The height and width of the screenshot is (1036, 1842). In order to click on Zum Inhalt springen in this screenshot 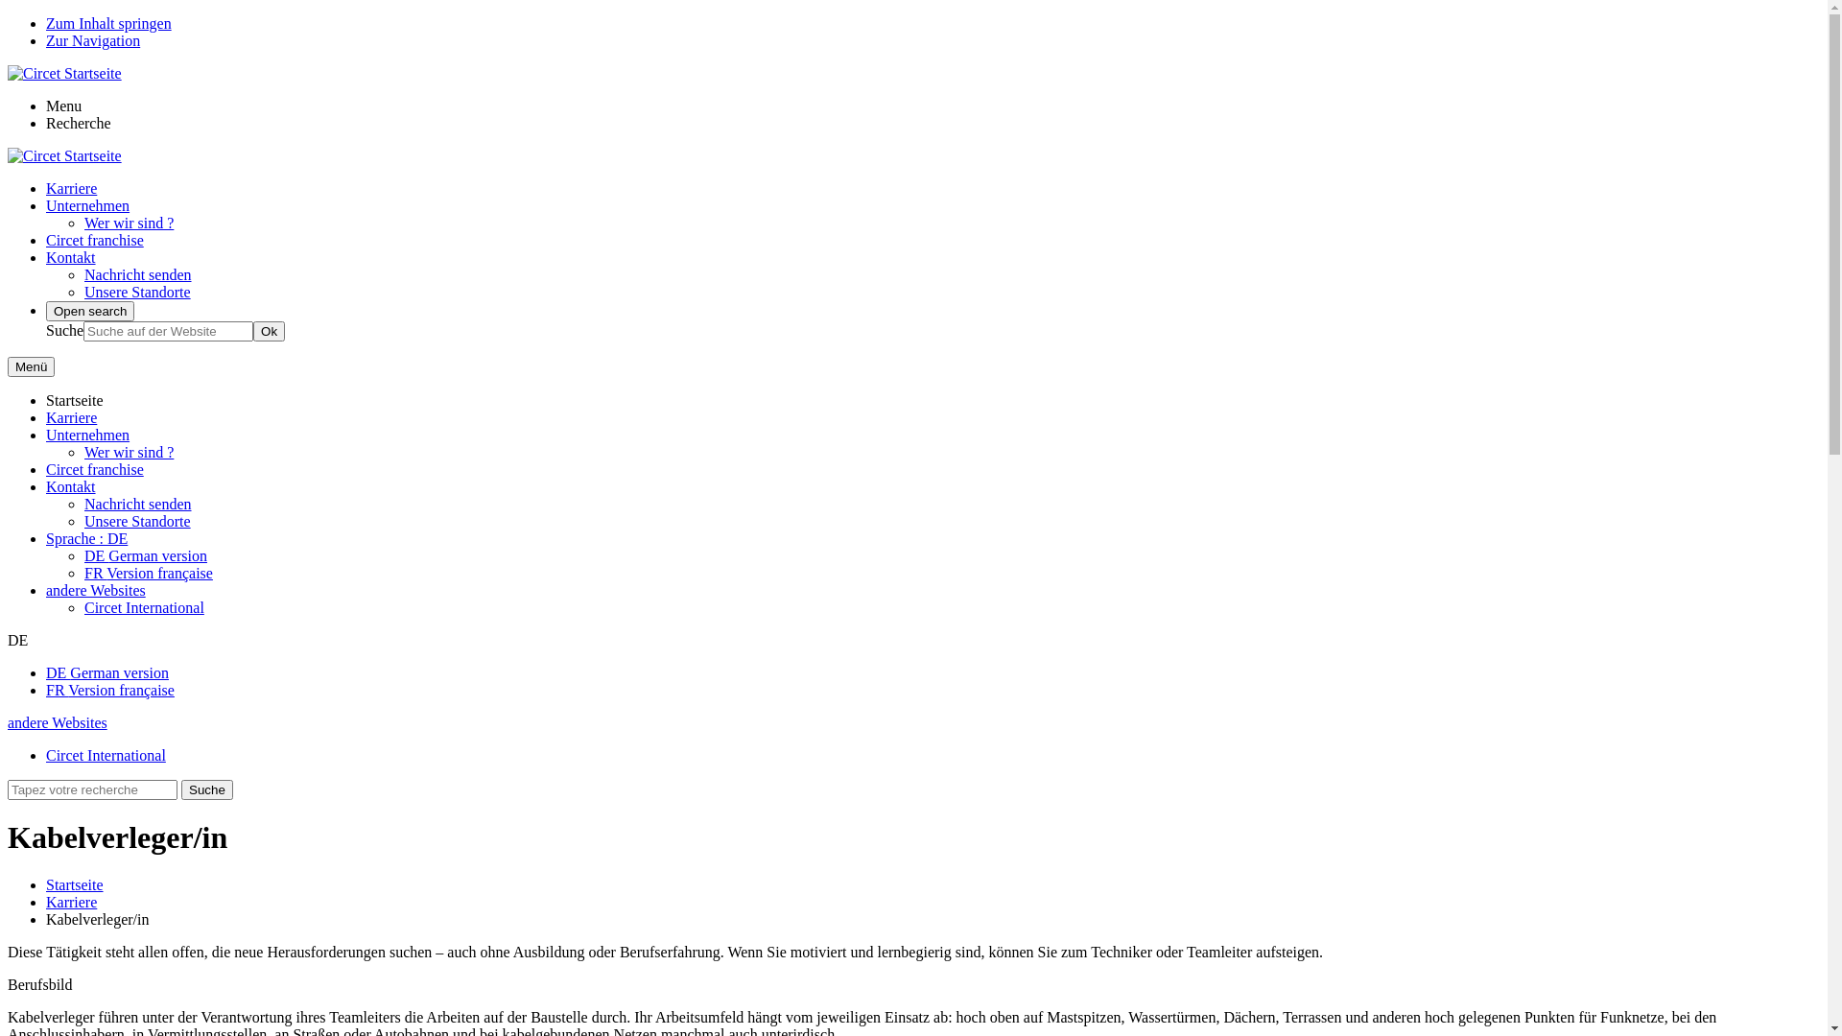, I will do `click(109, 23)`.